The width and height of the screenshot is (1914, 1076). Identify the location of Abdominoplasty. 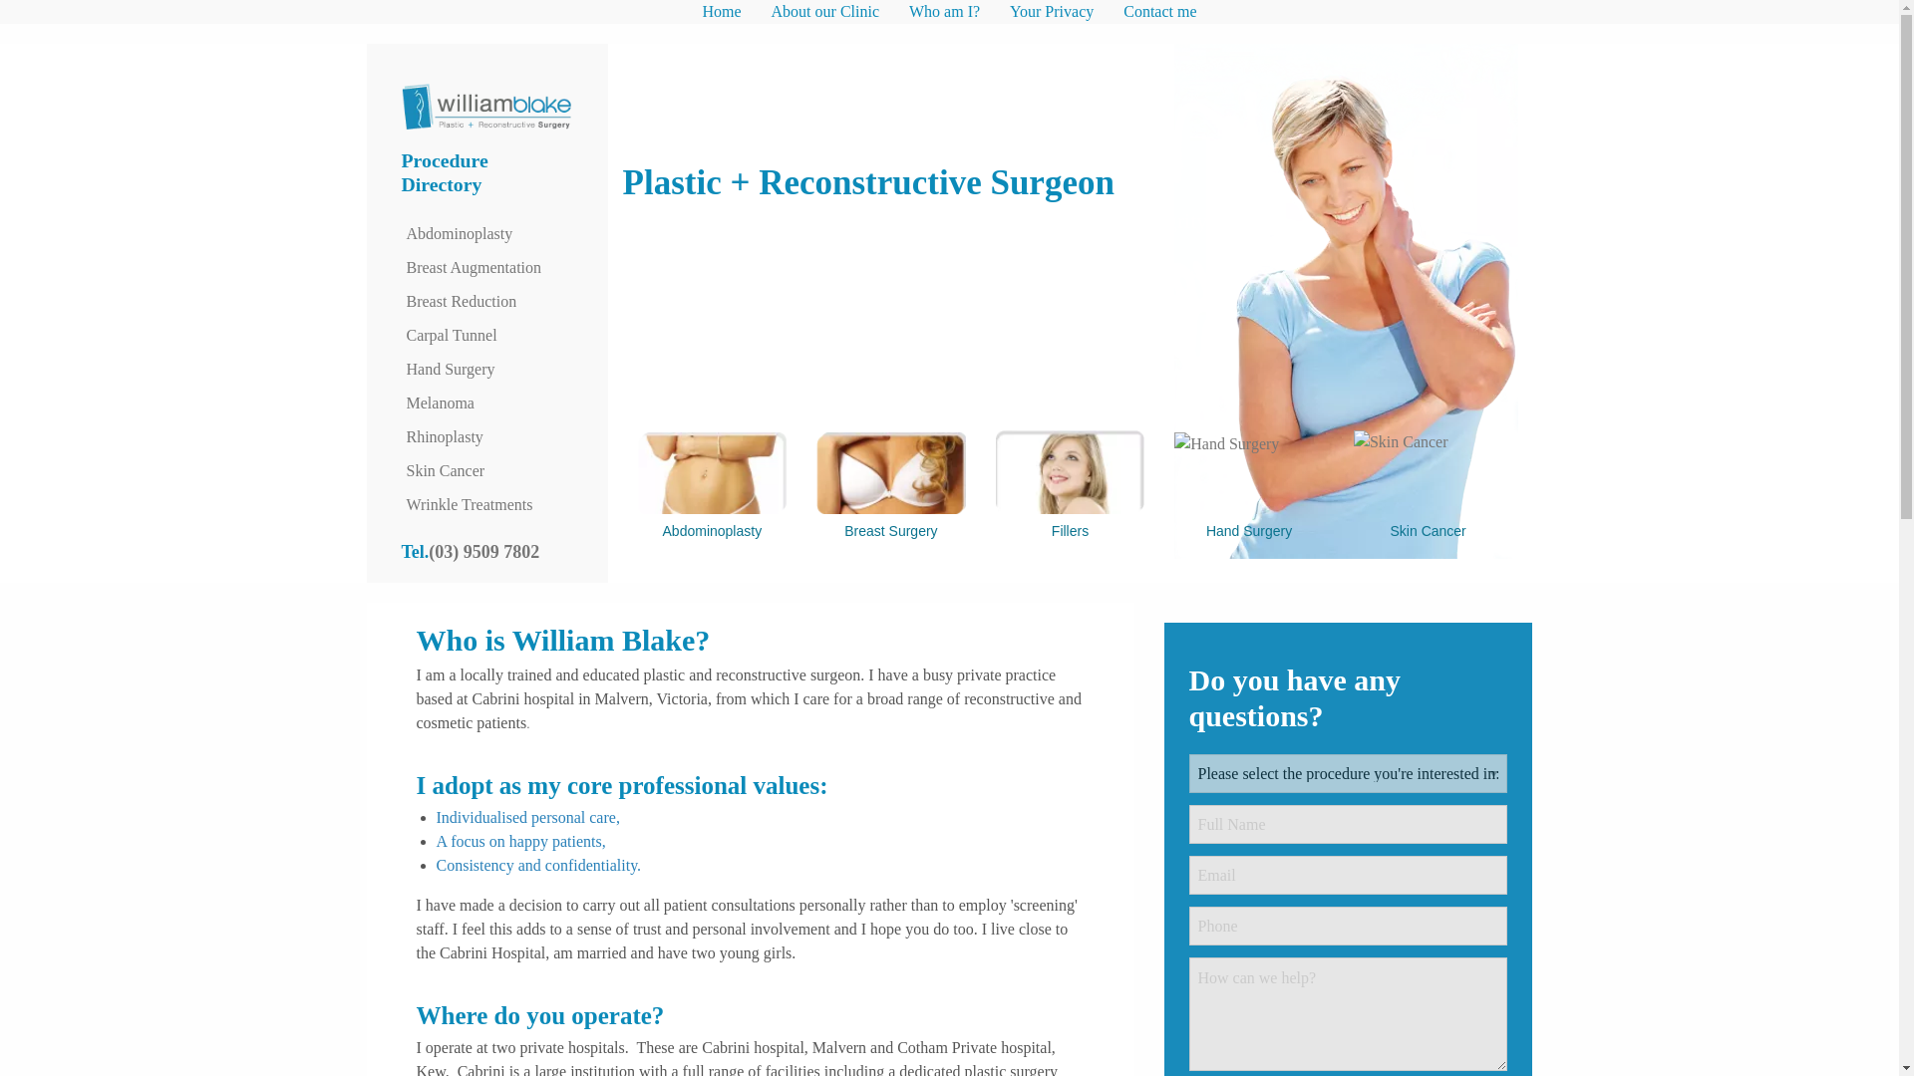
(486, 233).